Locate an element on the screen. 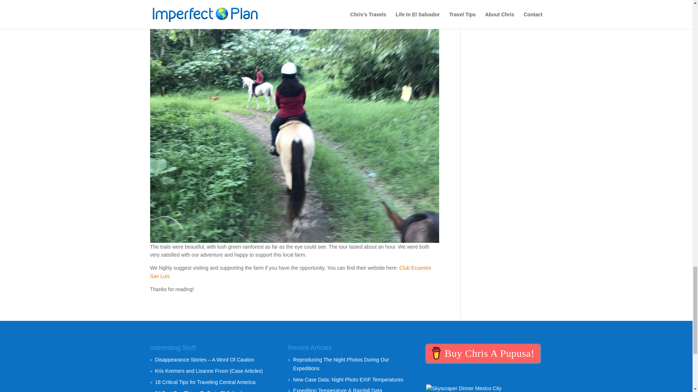  24 Best Fun Things To Do in El Salvador is located at coordinates (201, 391).